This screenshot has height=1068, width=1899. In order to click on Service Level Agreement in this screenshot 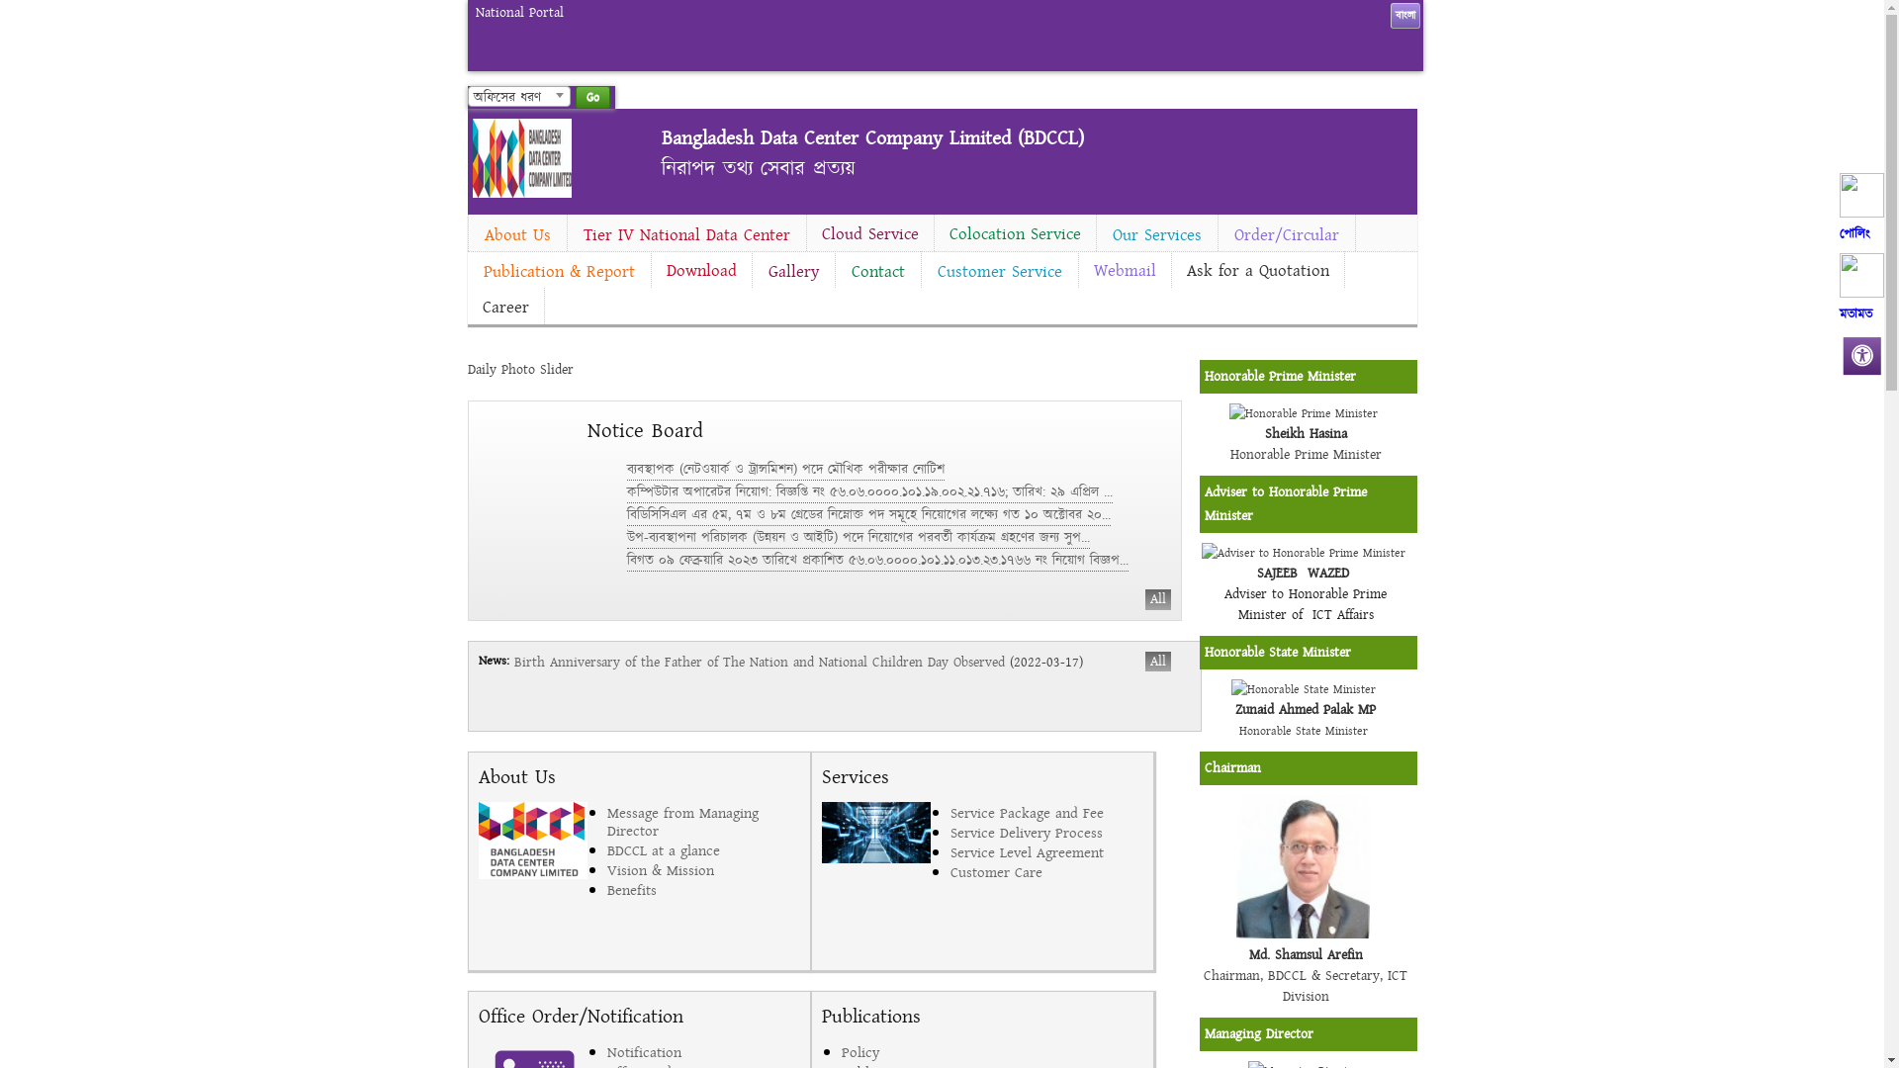, I will do `click(1046, 852)`.